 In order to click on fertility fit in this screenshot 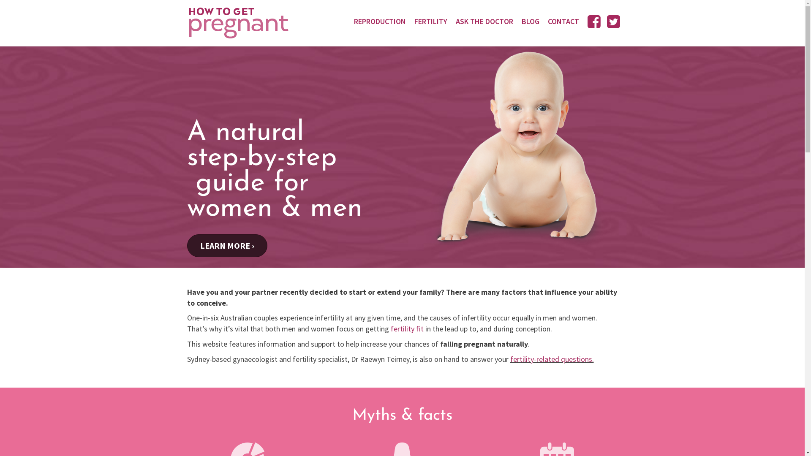, I will do `click(407, 328)`.